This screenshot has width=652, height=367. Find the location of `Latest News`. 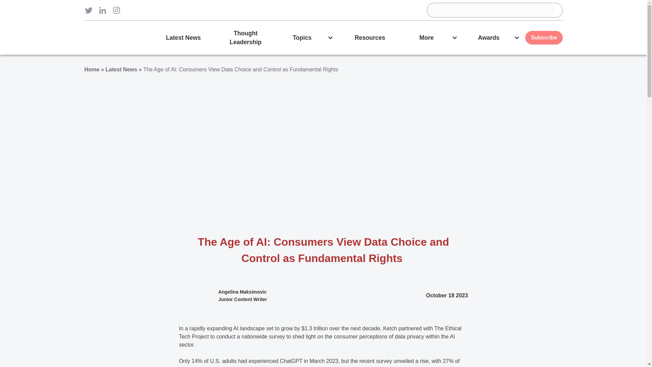

Latest News is located at coordinates (121, 69).